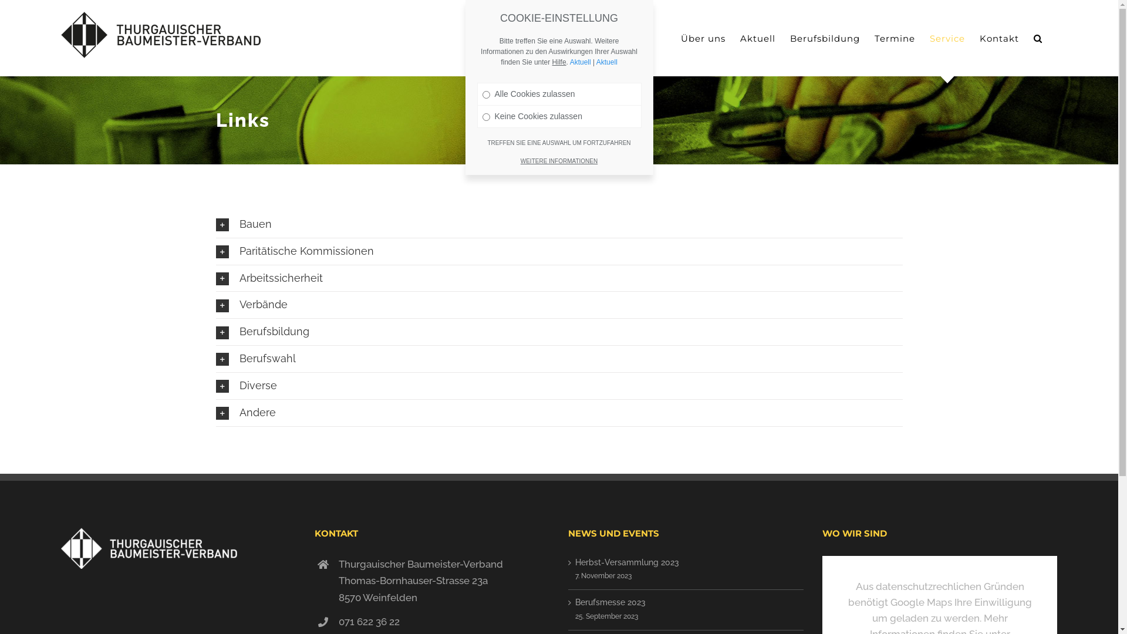 The width and height of the screenshot is (1127, 634). Describe the element at coordinates (999, 38) in the screenshot. I see `Kontakt` at that location.